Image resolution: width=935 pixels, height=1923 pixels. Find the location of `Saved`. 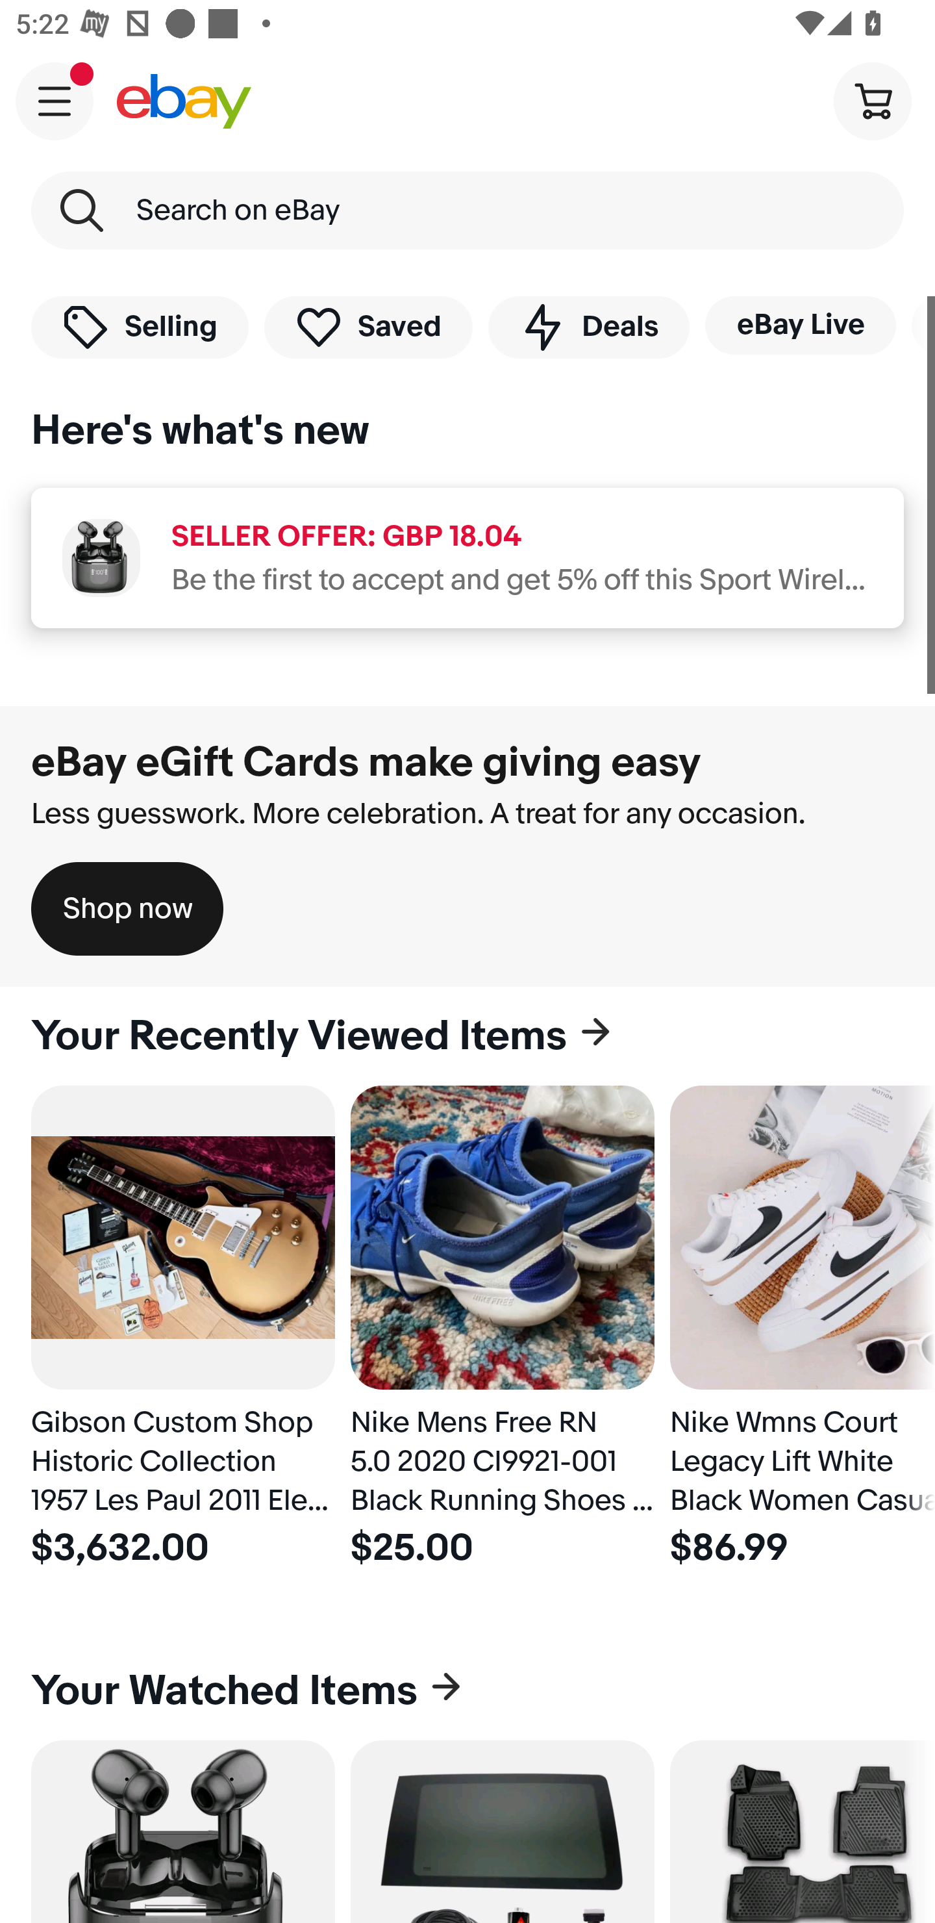

Saved is located at coordinates (369, 326).